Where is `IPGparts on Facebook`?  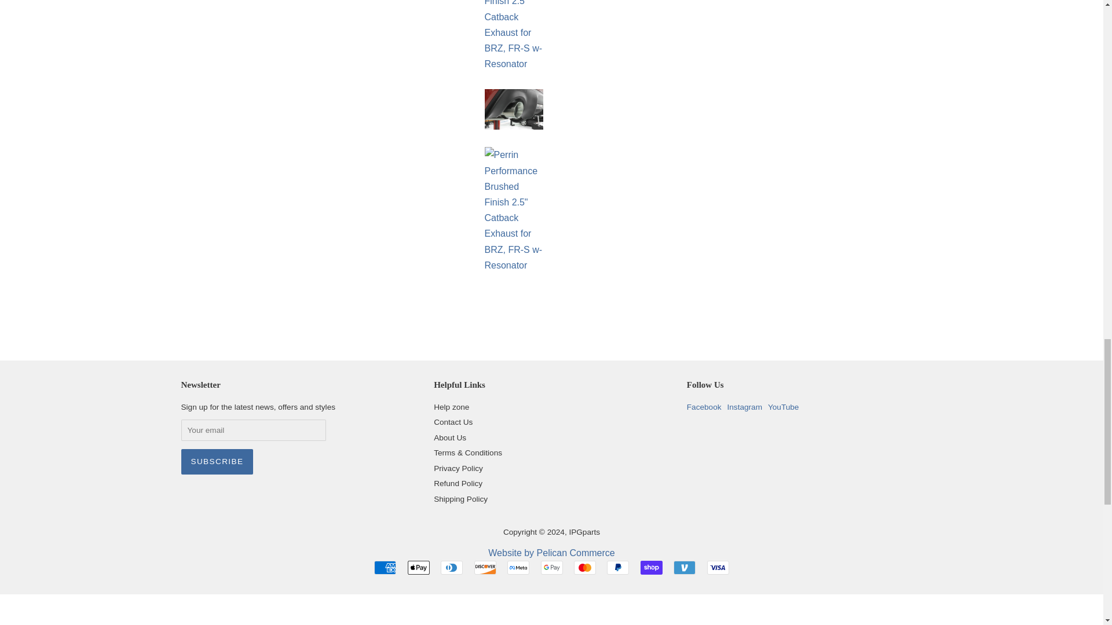
IPGparts on Facebook is located at coordinates (704, 406).